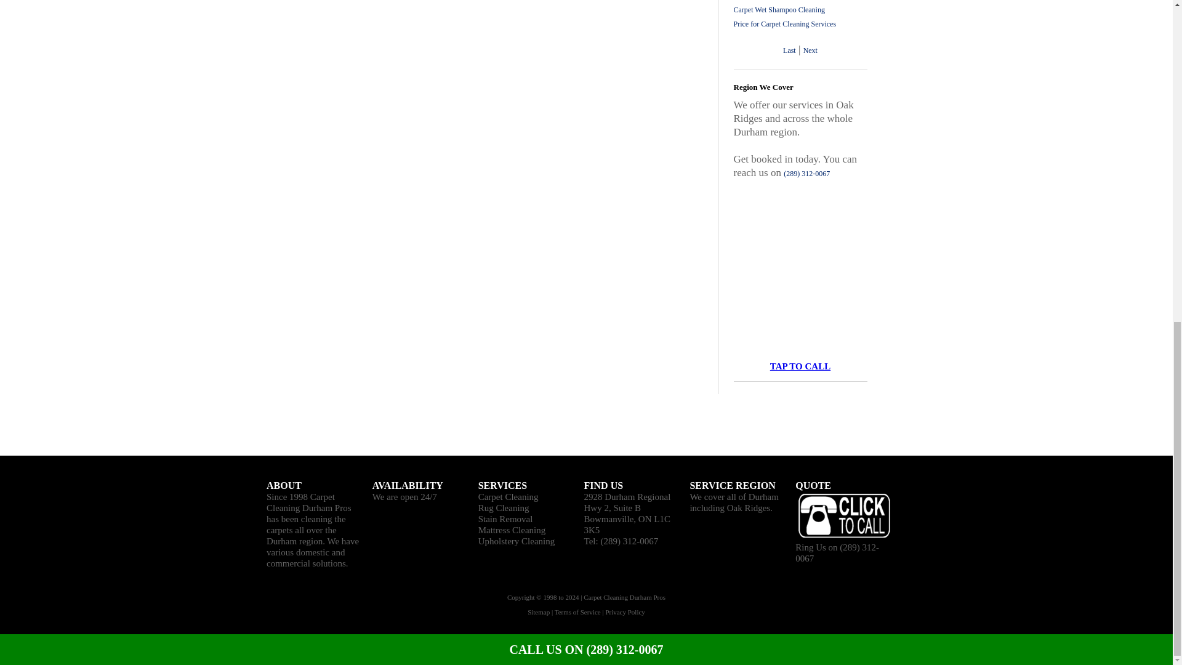 The image size is (1182, 665). Describe the element at coordinates (810, 50) in the screenshot. I see `Next` at that location.